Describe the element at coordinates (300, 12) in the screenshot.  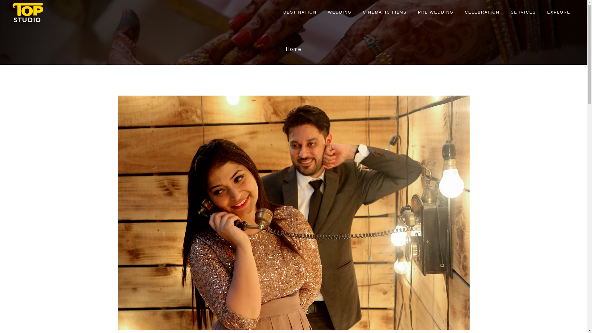
I see `DESTINATION` at that location.